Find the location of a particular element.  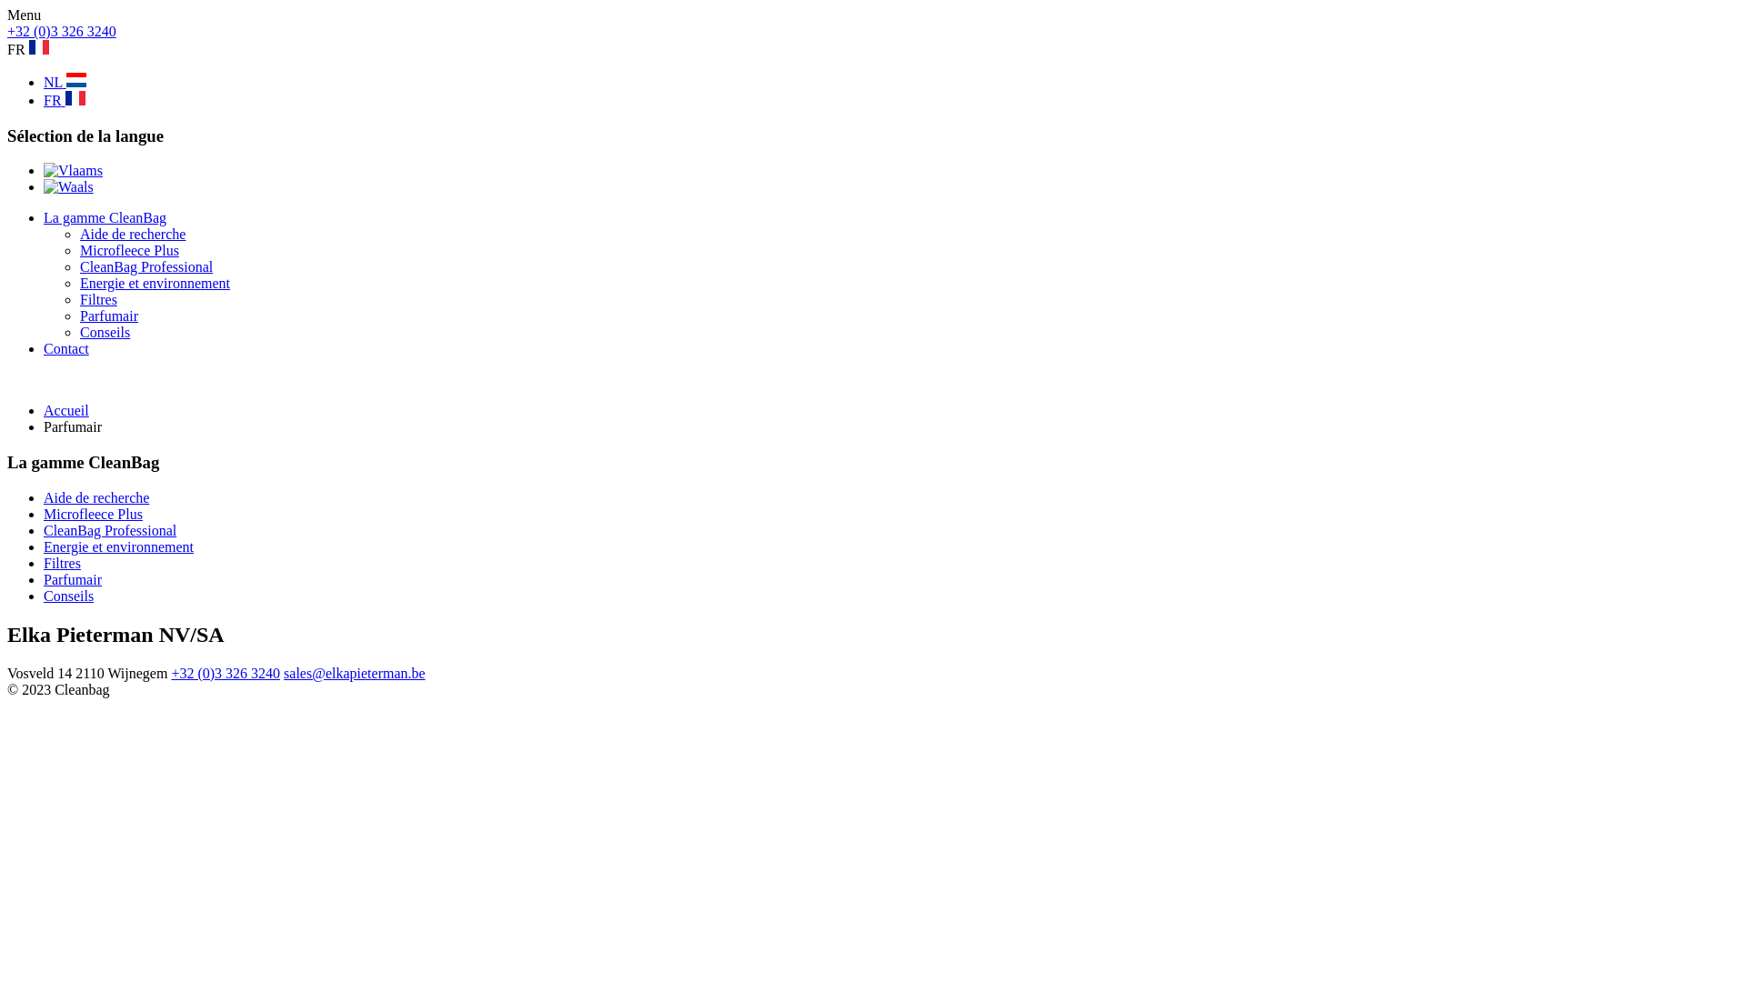

Parfumair is located at coordinates (73, 580).